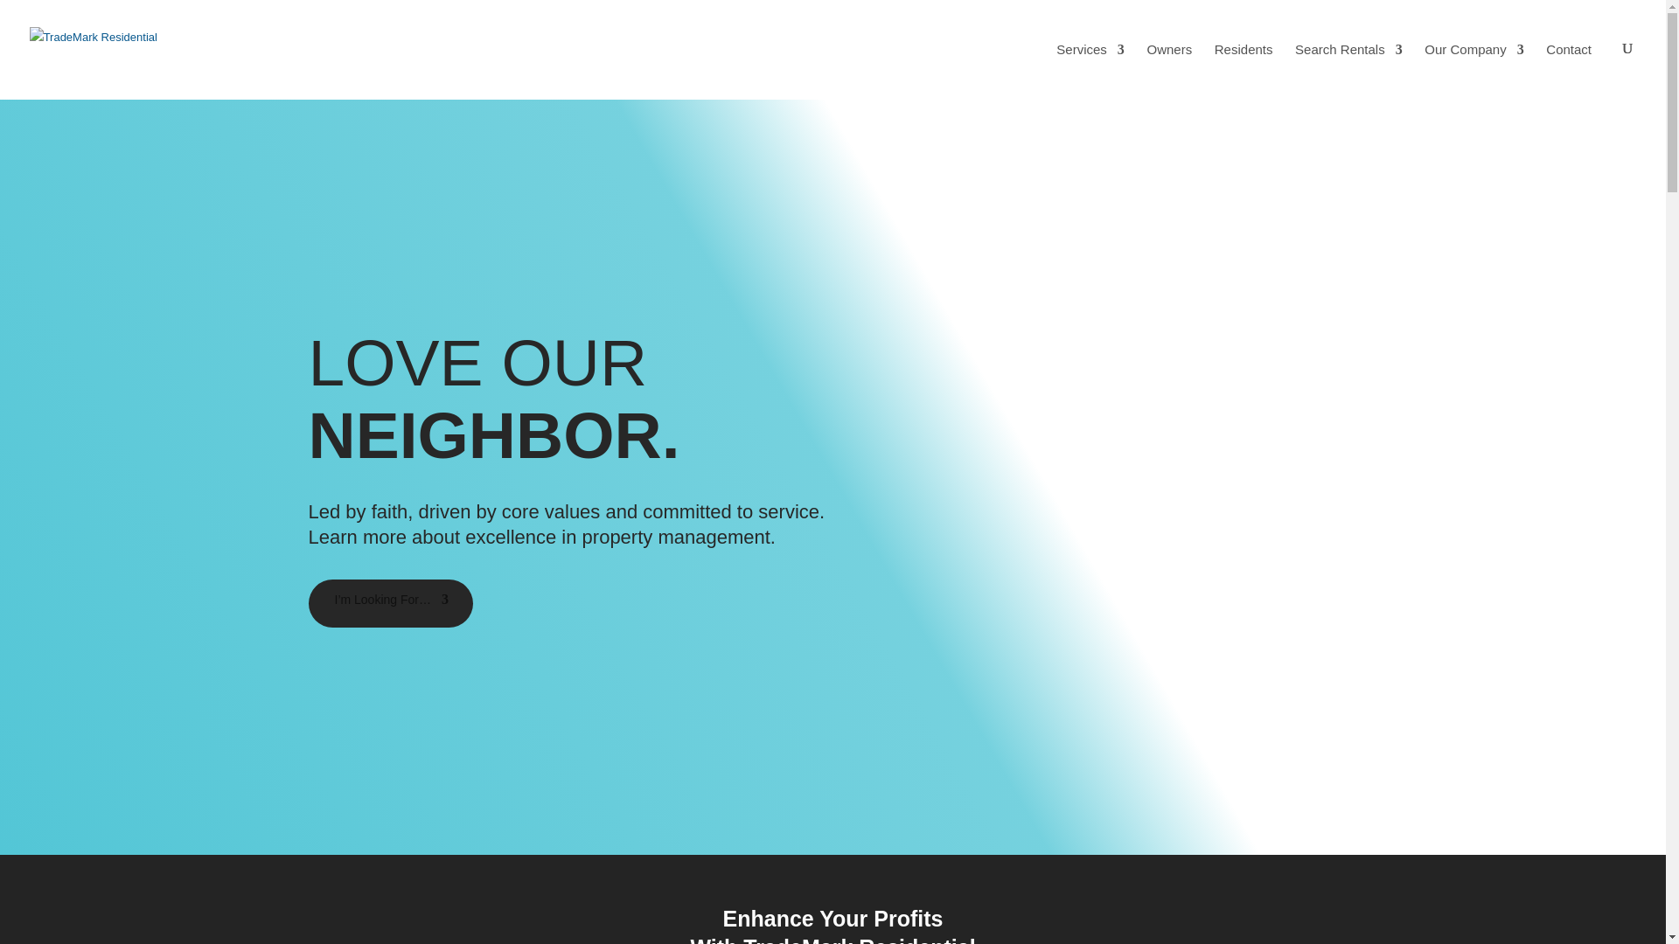  What do you see at coordinates (1169, 52) in the screenshot?
I see `Owners` at bounding box center [1169, 52].